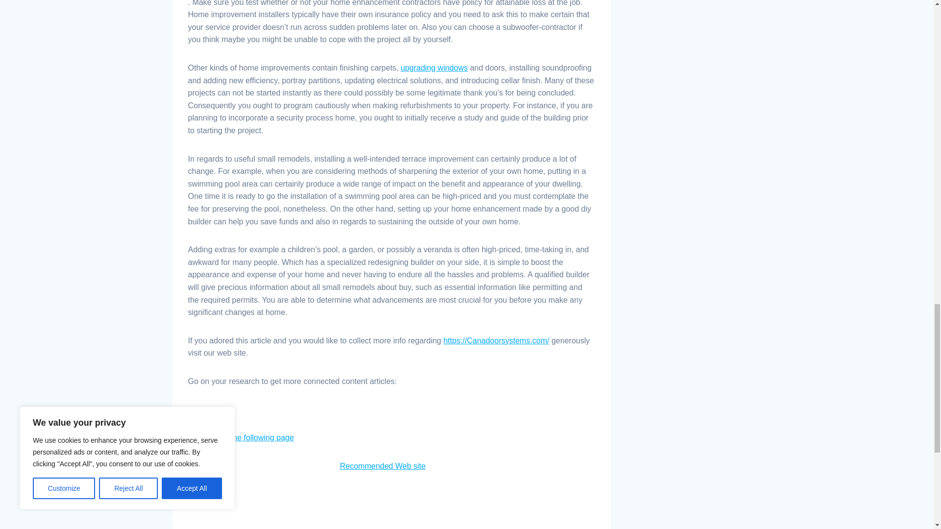  Describe the element at coordinates (383, 466) in the screenshot. I see `Recommended Web site` at that location.